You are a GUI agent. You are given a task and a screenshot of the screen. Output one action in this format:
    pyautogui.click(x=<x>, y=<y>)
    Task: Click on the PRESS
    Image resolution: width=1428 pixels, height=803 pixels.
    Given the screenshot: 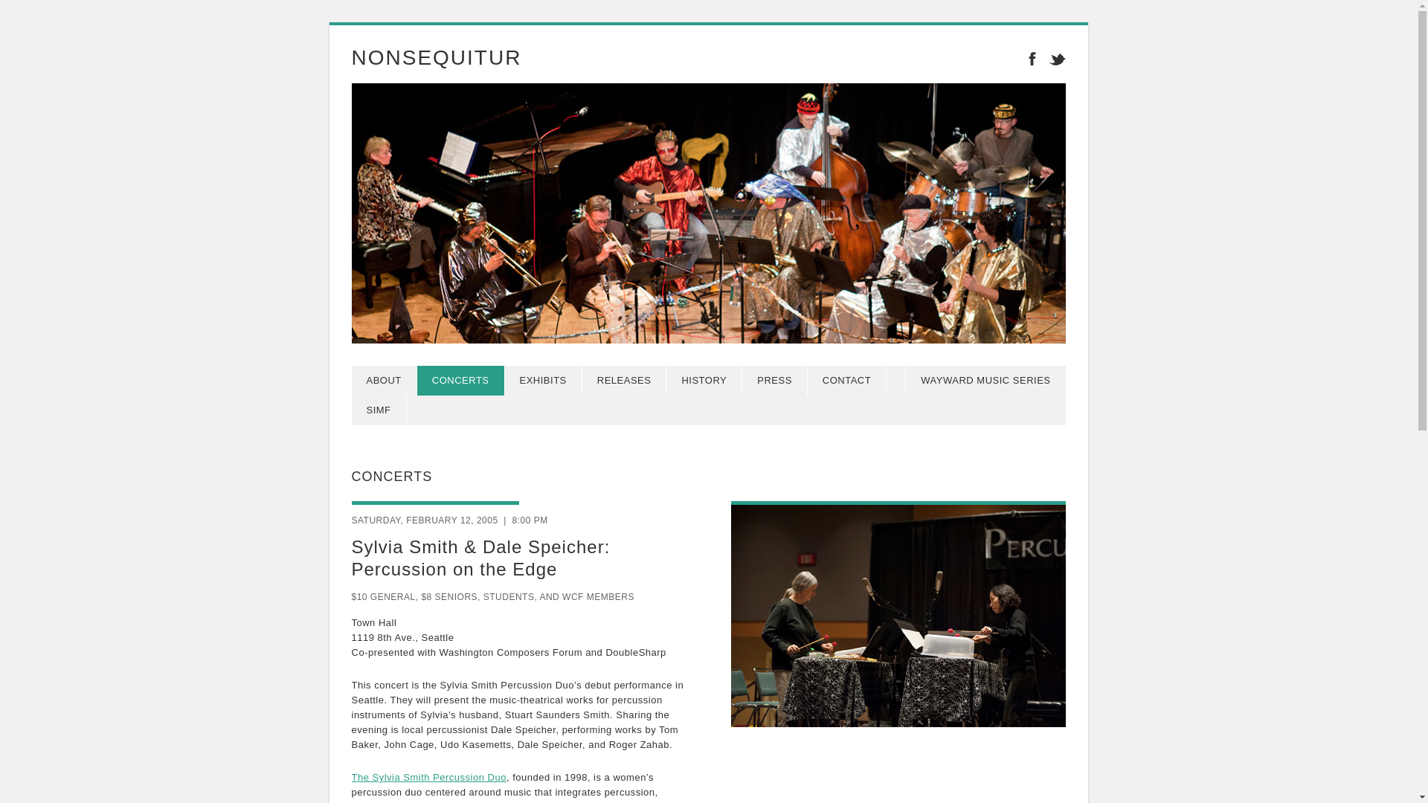 What is the action you would take?
    pyautogui.click(x=775, y=381)
    